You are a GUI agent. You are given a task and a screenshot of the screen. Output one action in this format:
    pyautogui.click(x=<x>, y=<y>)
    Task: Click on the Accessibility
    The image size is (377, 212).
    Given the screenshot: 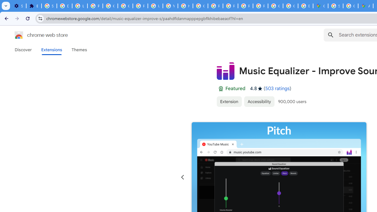 What is the action you would take?
    pyautogui.click(x=259, y=101)
    